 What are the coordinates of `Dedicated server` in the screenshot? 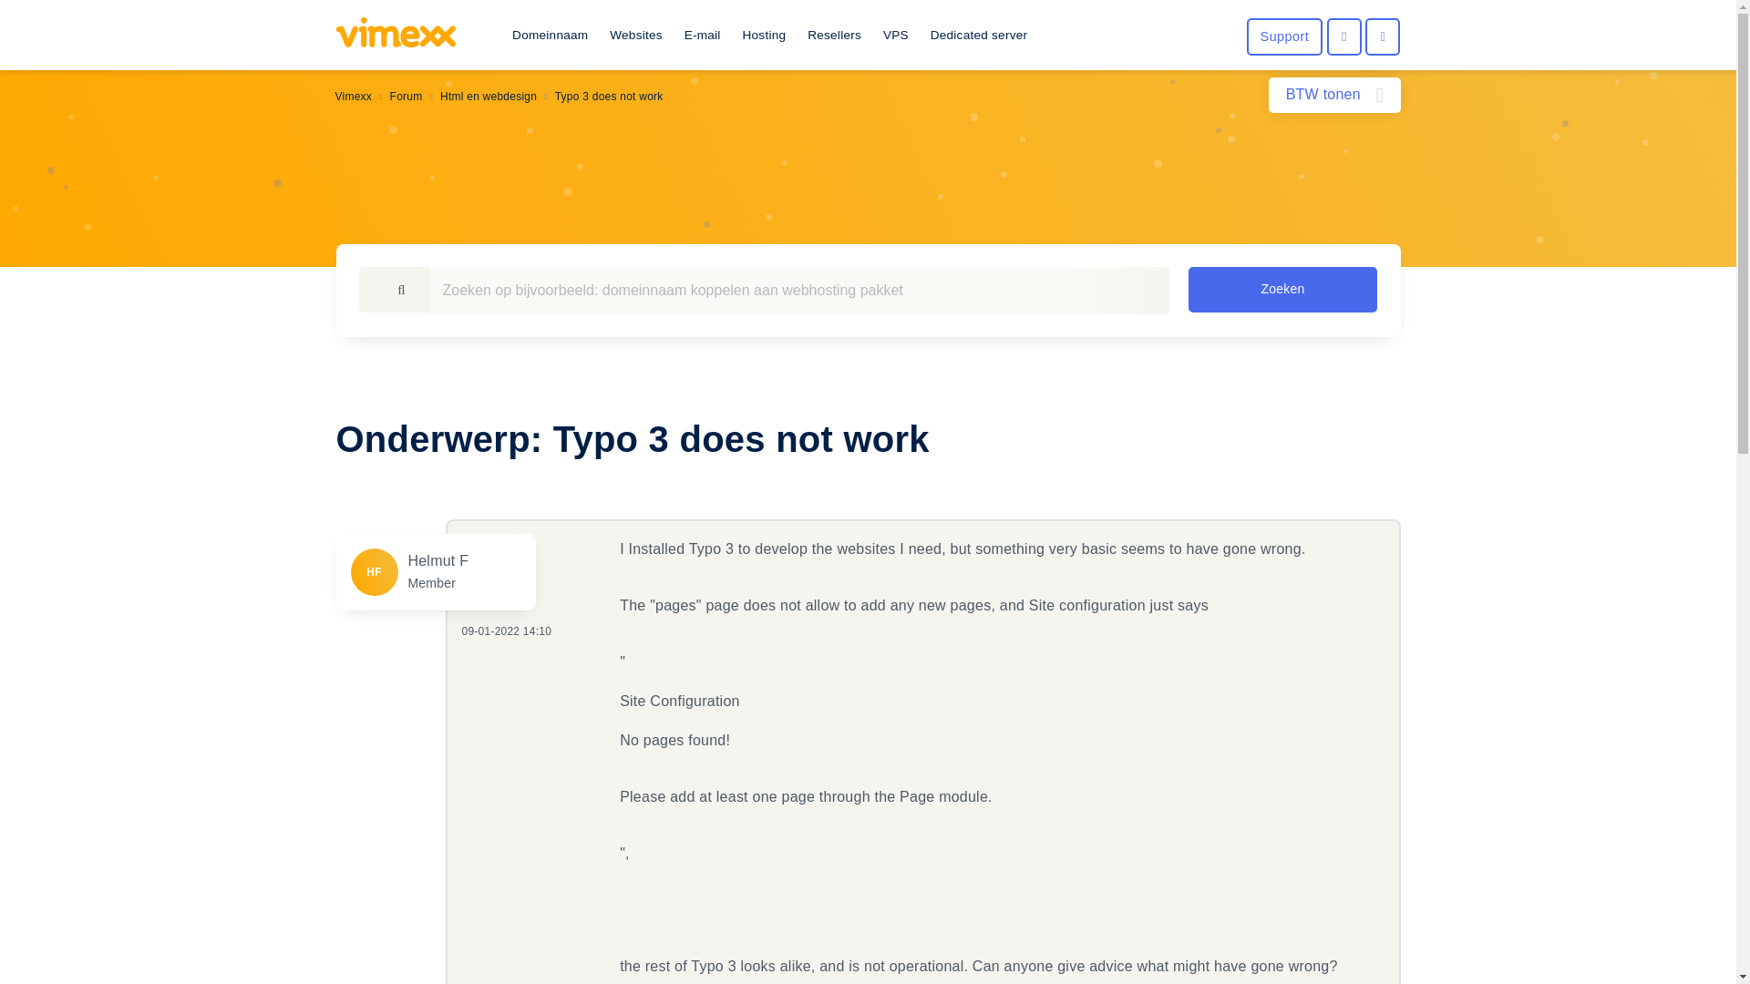 It's located at (979, 36).